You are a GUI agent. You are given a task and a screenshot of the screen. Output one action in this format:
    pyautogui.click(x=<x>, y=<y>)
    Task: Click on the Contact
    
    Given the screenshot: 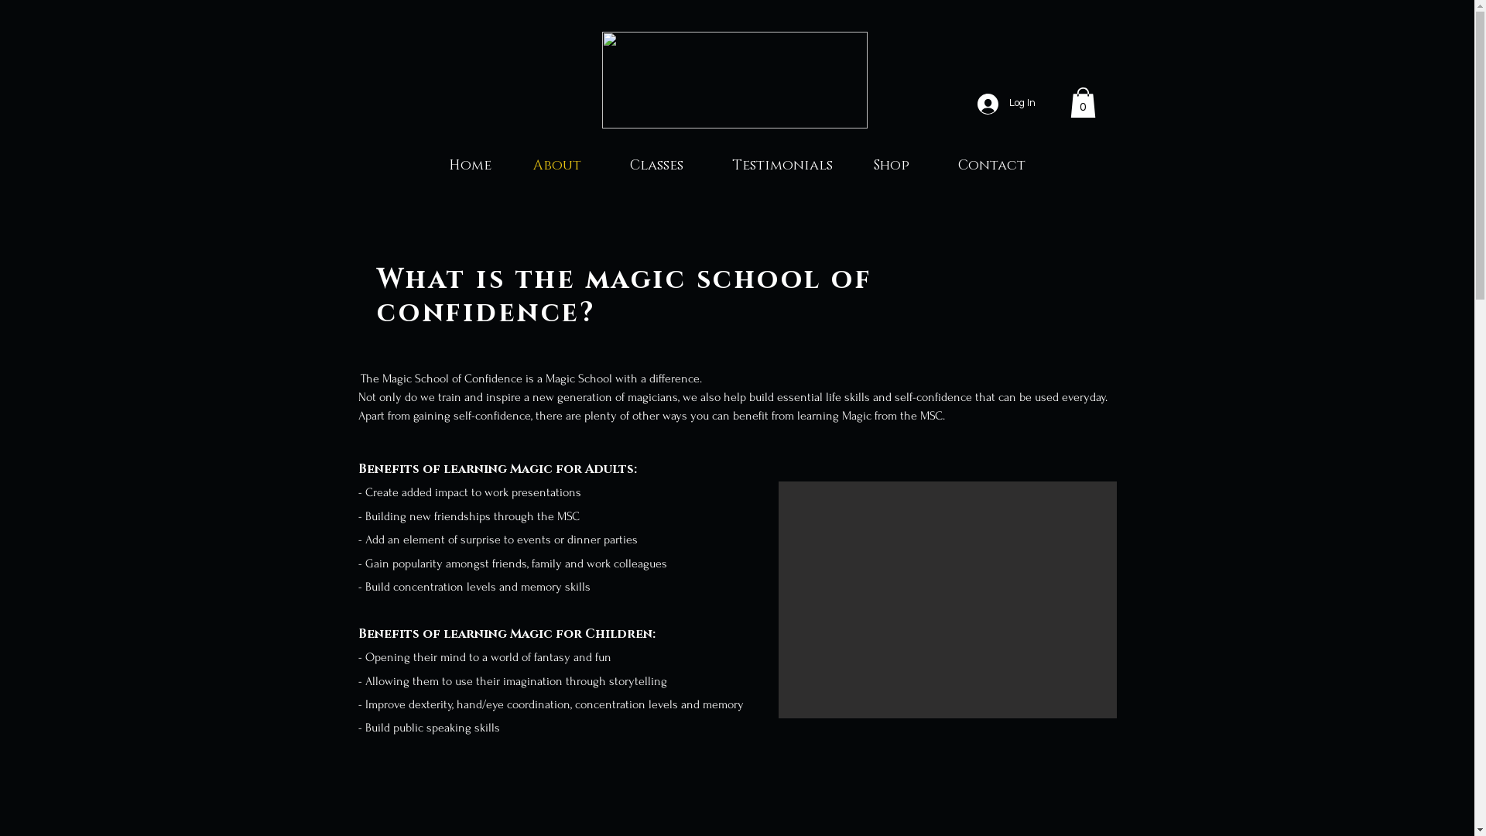 What is the action you would take?
    pyautogui.click(x=992, y=166)
    